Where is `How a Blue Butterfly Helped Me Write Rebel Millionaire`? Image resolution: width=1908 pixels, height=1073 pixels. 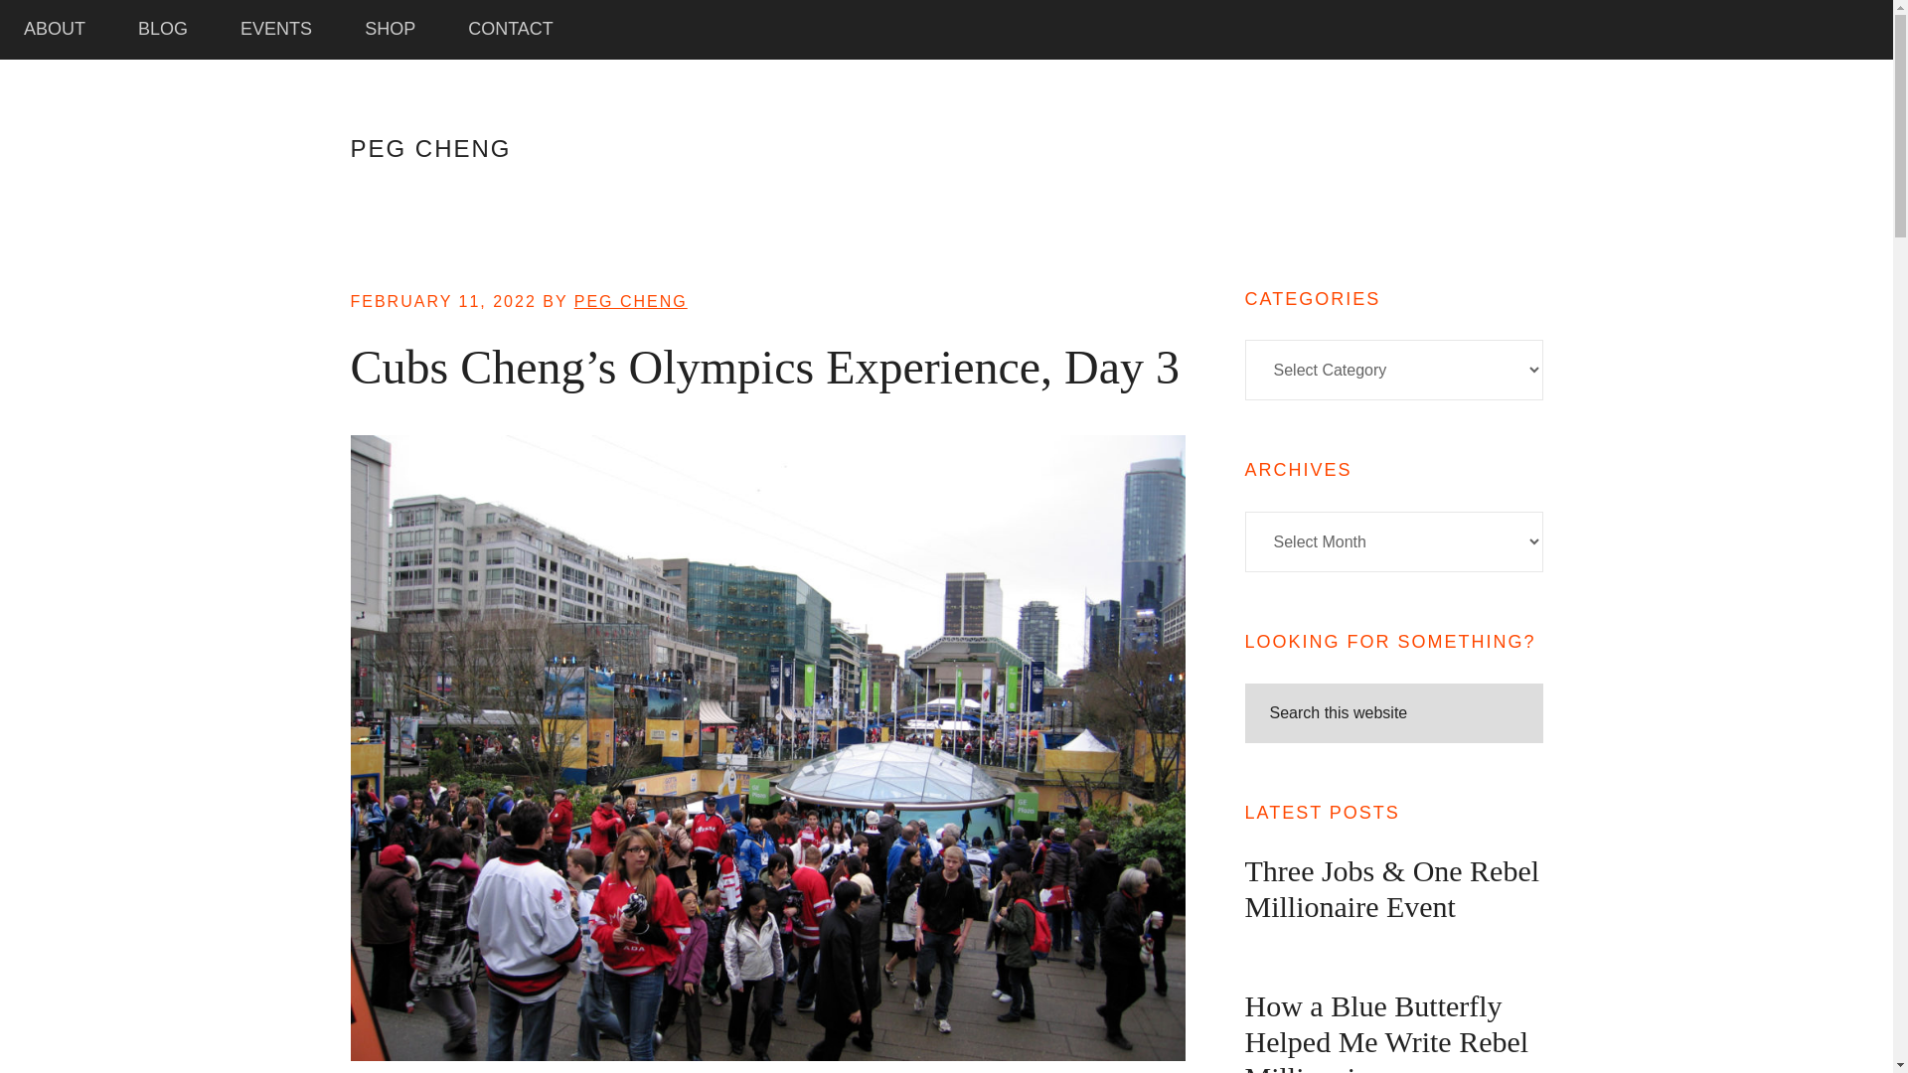 How a Blue Butterfly Helped Me Write Rebel Millionaire is located at coordinates (1385, 1031).